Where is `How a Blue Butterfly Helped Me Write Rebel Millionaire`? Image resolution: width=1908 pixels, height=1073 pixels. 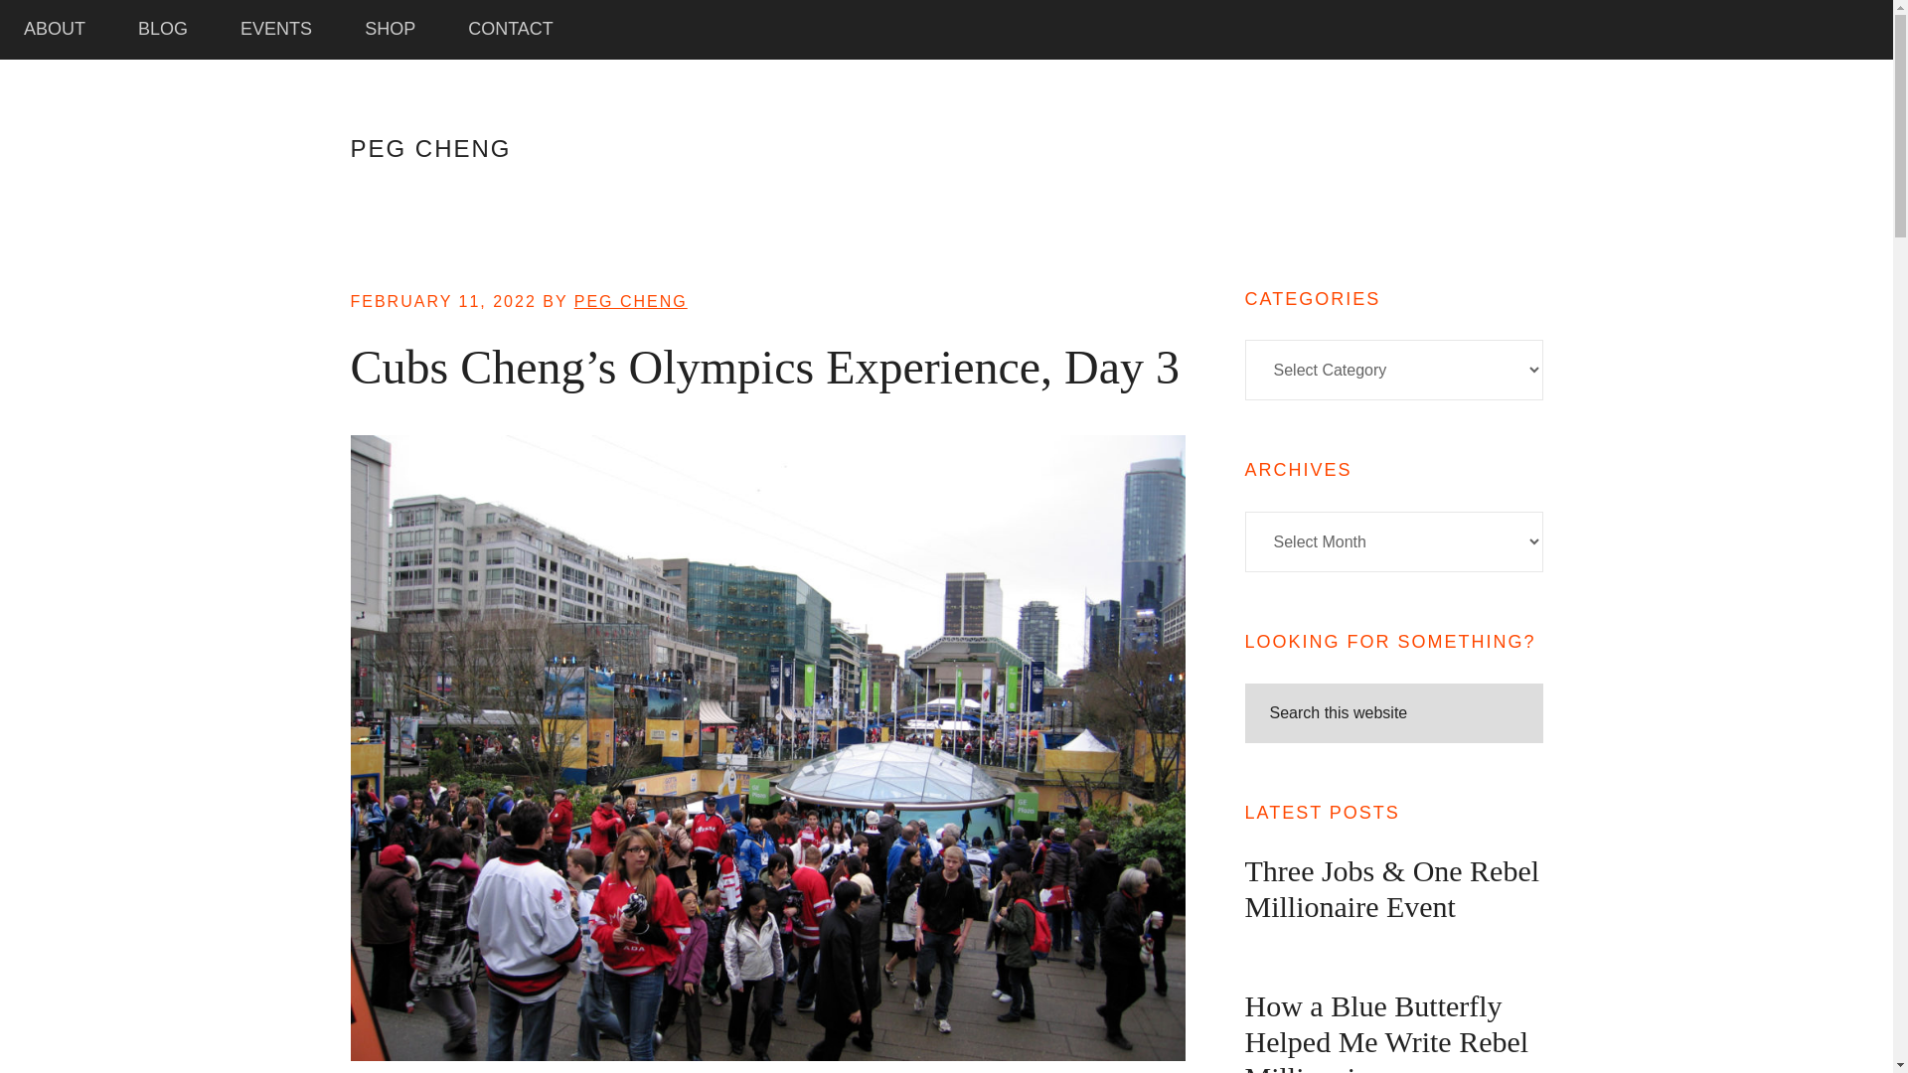 How a Blue Butterfly Helped Me Write Rebel Millionaire is located at coordinates (1385, 1031).